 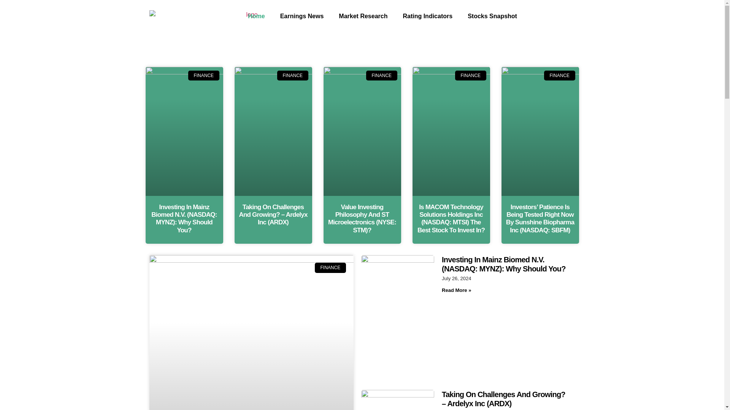 What do you see at coordinates (427, 16) in the screenshot?
I see `Rating Indicators` at bounding box center [427, 16].